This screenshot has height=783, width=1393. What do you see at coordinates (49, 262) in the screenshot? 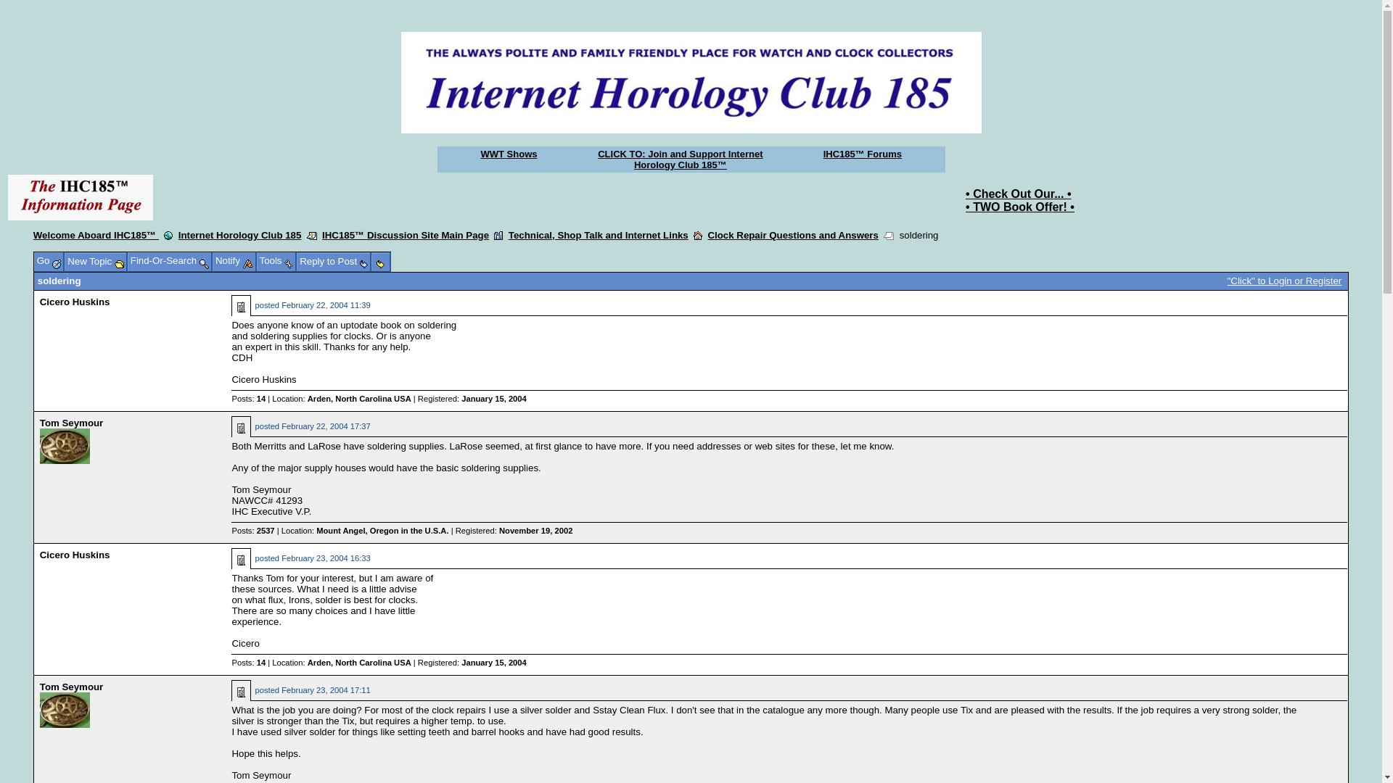
I see `Go` at bounding box center [49, 262].